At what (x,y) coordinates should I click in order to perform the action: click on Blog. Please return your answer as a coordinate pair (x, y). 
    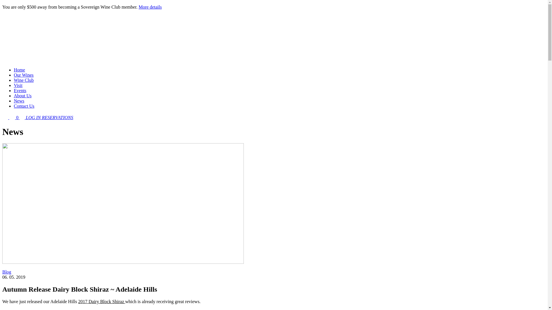
    Looking at the image, I should click on (7, 272).